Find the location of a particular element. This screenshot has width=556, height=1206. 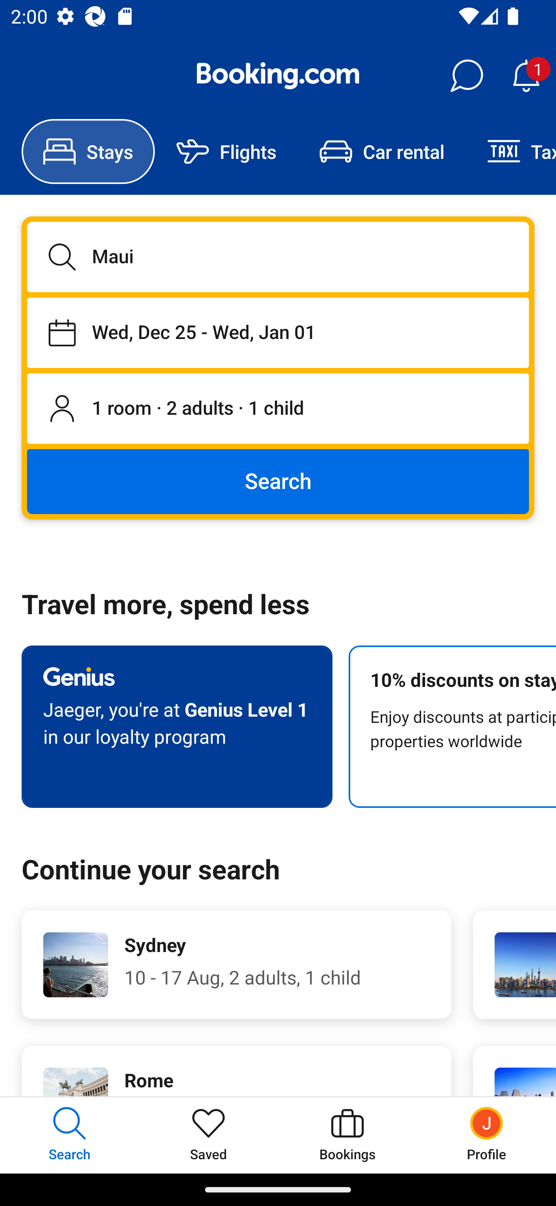

1 room, 2 adults, 1 child is located at coordinates (278, 409).